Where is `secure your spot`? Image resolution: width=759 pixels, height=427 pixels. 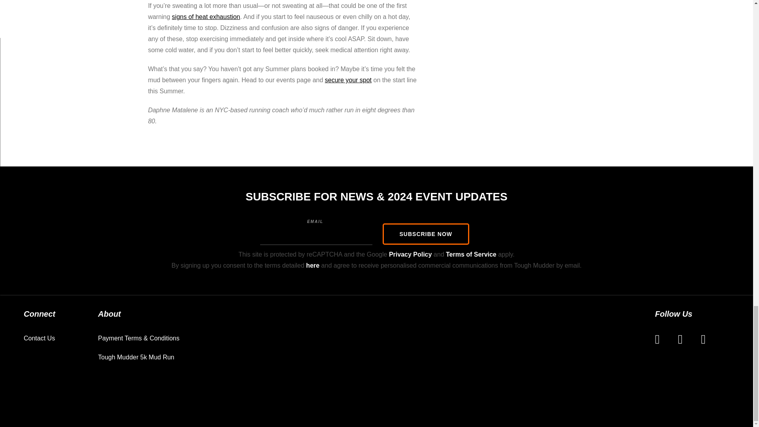
secure your spot is located at coordinates (348, 80).